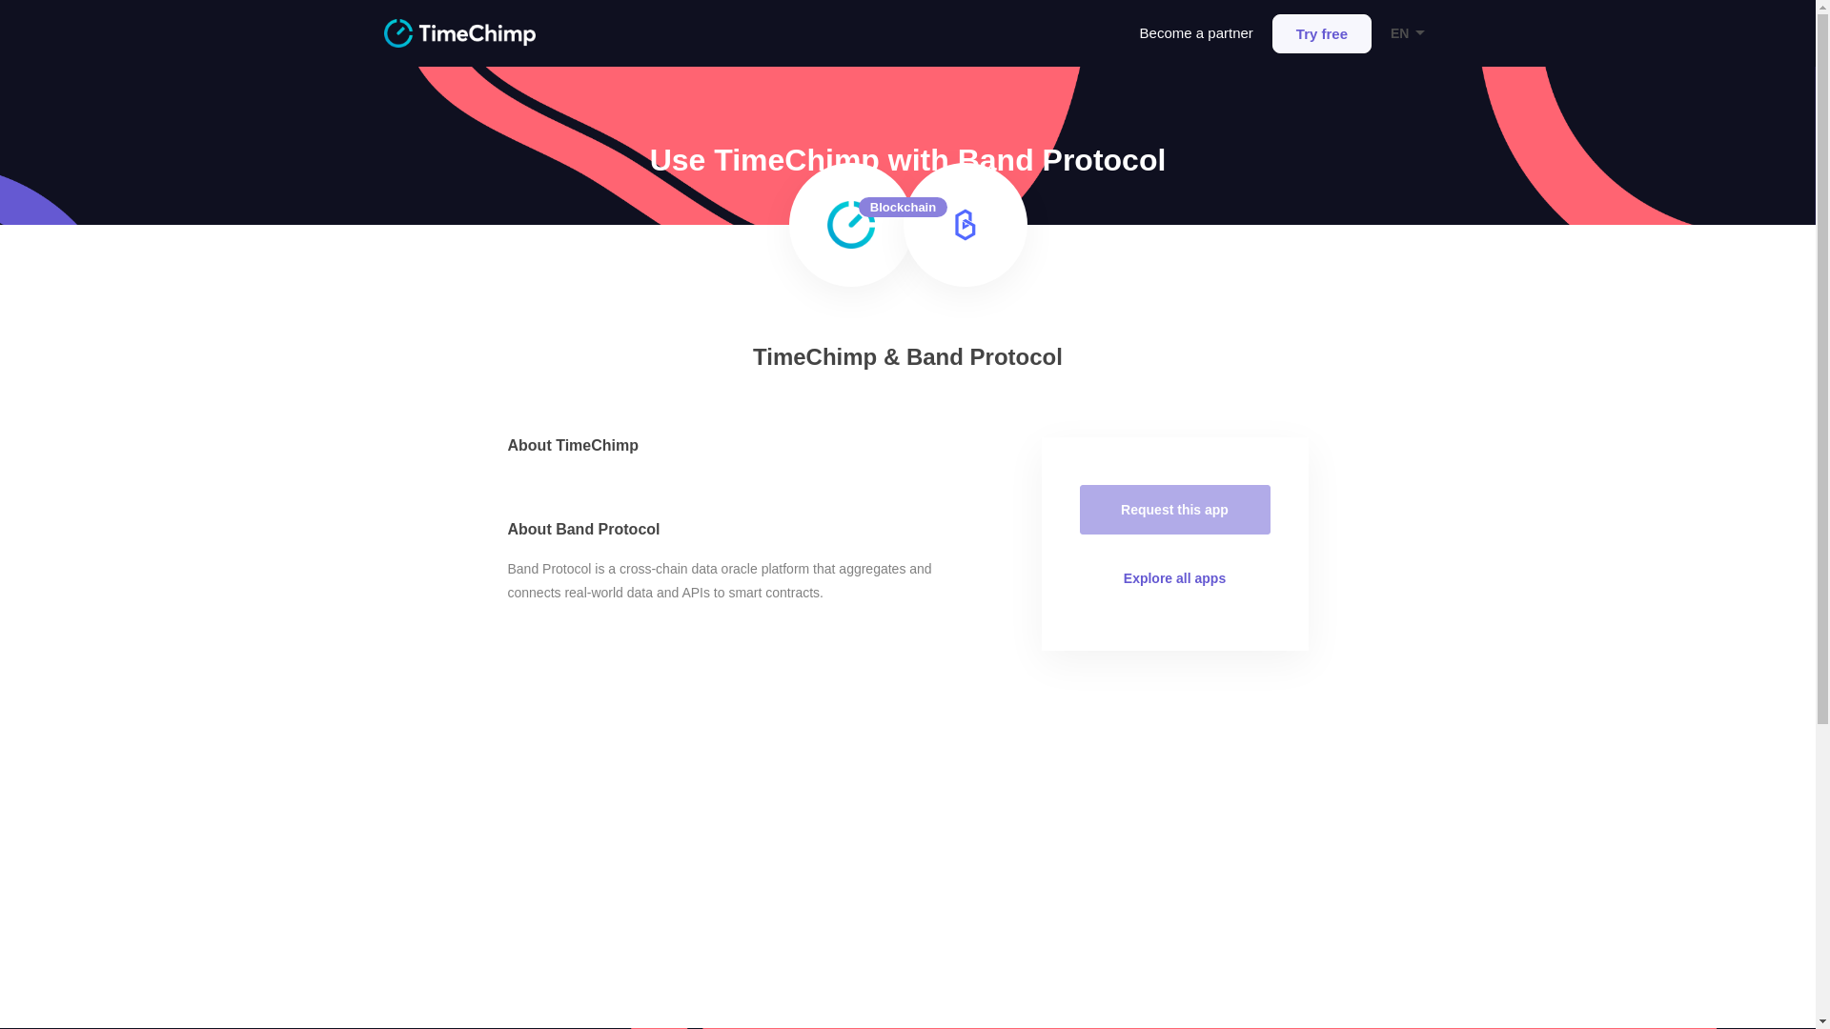  Describe the element at coordinates (966, 225) in the screenshot. I see `Band Protocol` at that location.